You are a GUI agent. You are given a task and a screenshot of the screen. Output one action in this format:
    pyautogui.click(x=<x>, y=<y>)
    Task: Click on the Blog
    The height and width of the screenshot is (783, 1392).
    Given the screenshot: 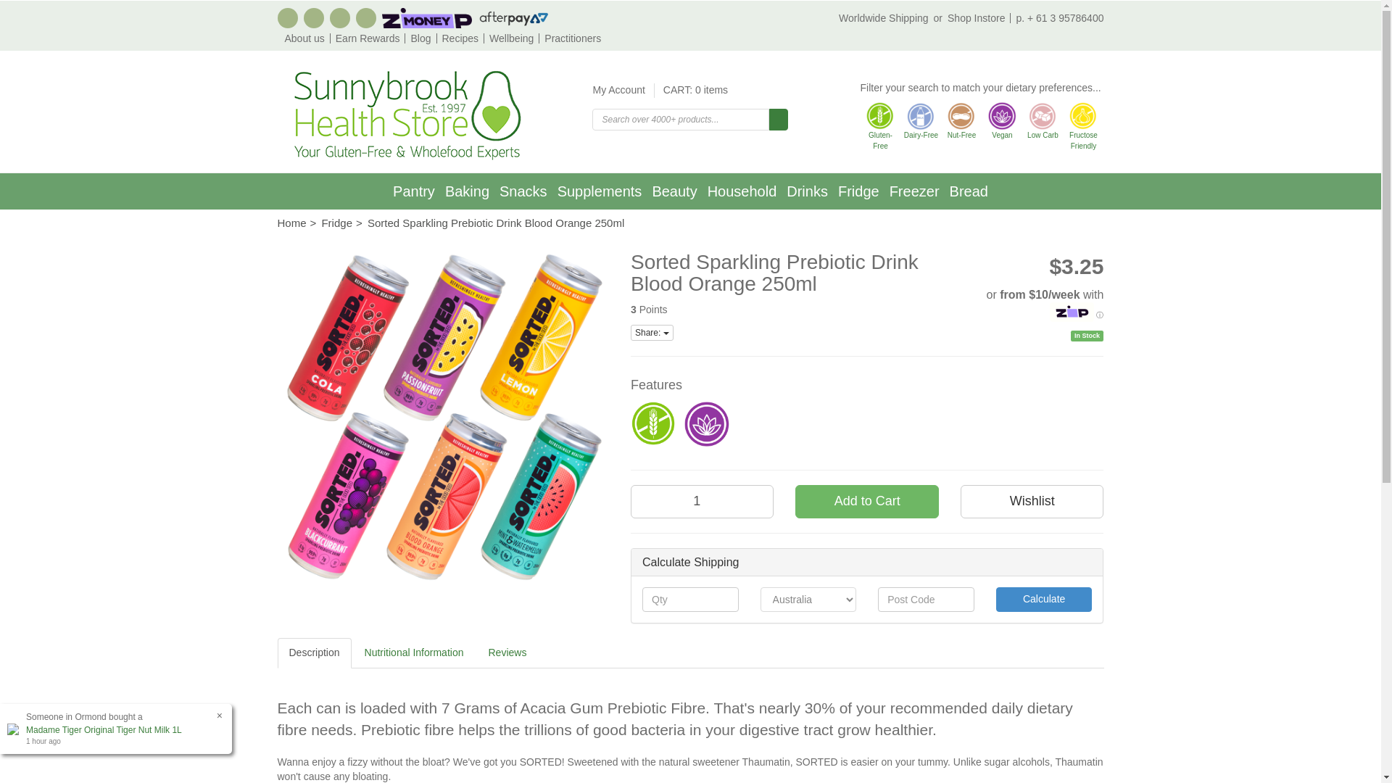 What is the action you would take?
    pyautogui.click(x=418, y=38)
    